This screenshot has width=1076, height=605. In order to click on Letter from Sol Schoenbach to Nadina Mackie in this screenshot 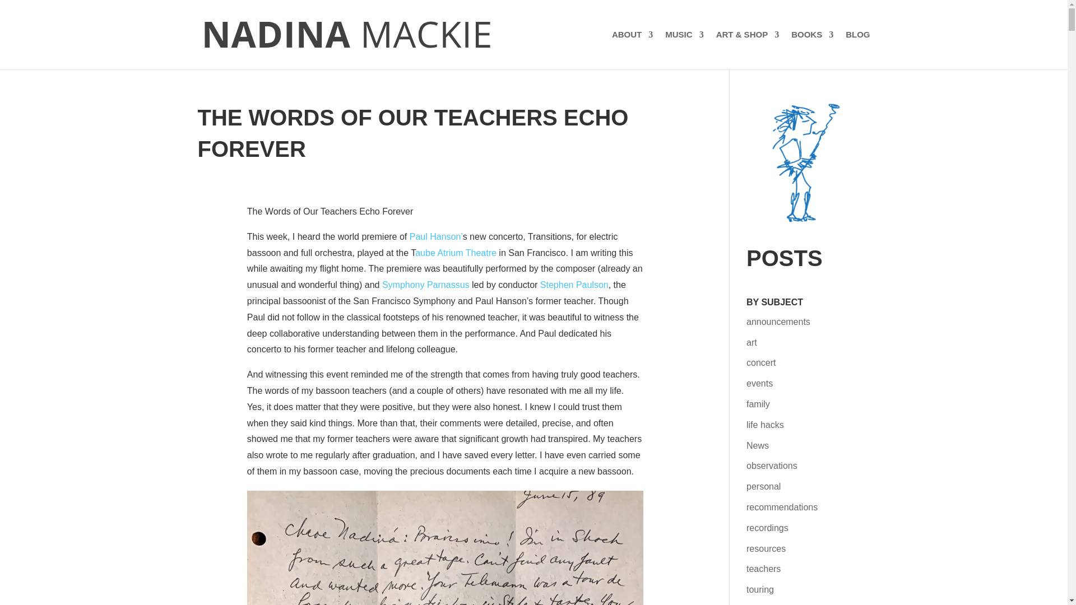, I will do `click(445, 548)`.